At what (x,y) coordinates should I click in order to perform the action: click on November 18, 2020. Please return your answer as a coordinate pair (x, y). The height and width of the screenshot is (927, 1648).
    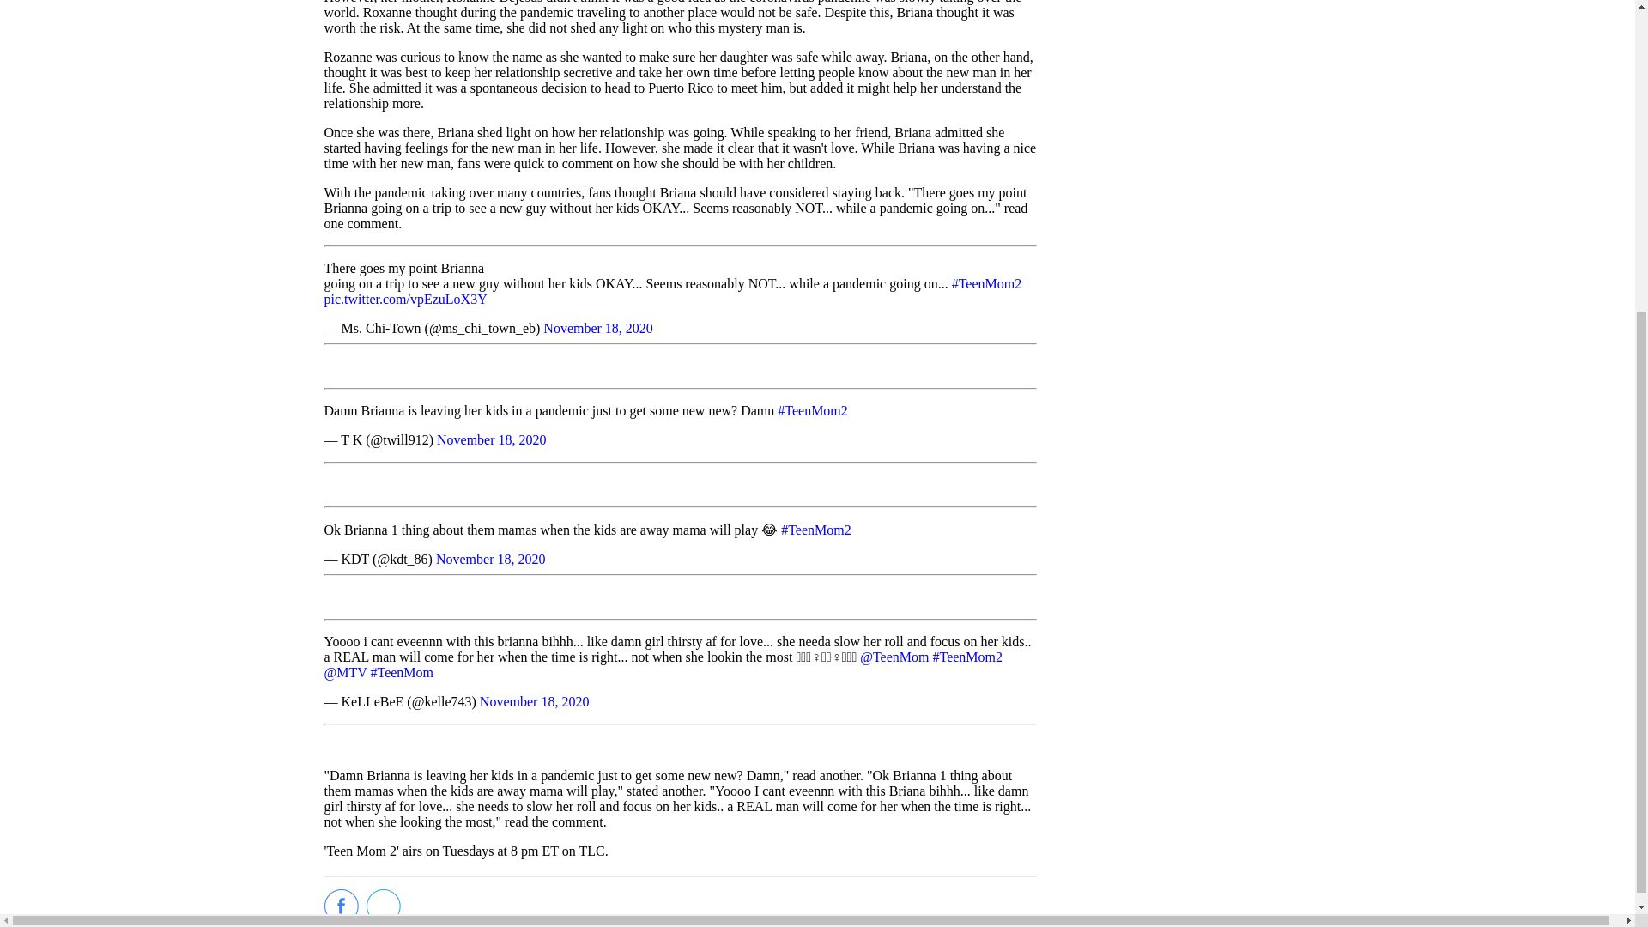
    Looking at the image, I should click on (491, 558).